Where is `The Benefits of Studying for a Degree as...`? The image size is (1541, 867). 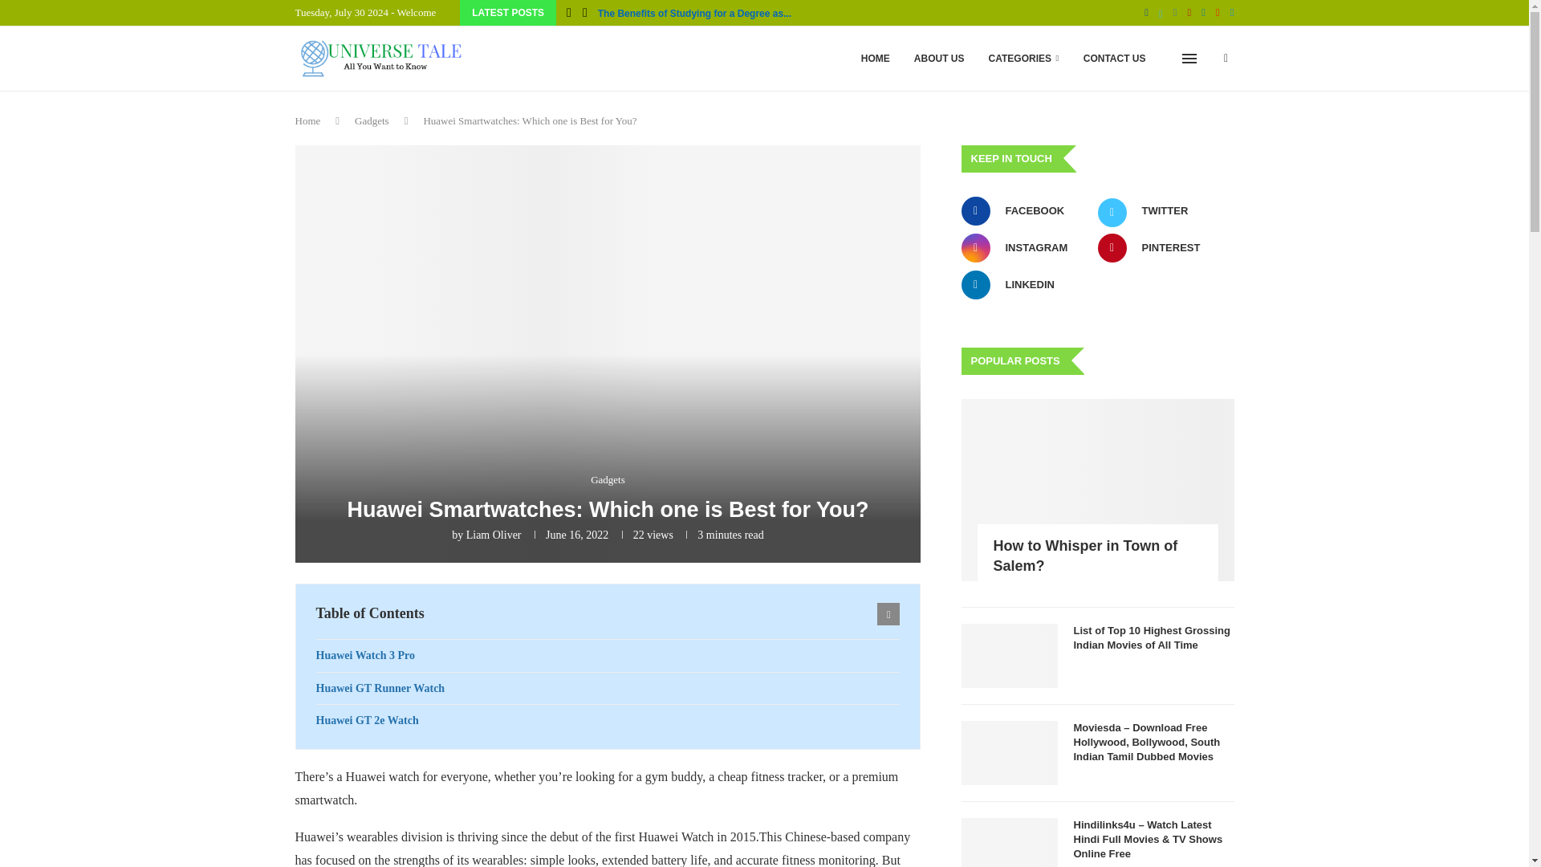 The Benefits of Studying for a Degree as... is located at coordinates (694, 14).